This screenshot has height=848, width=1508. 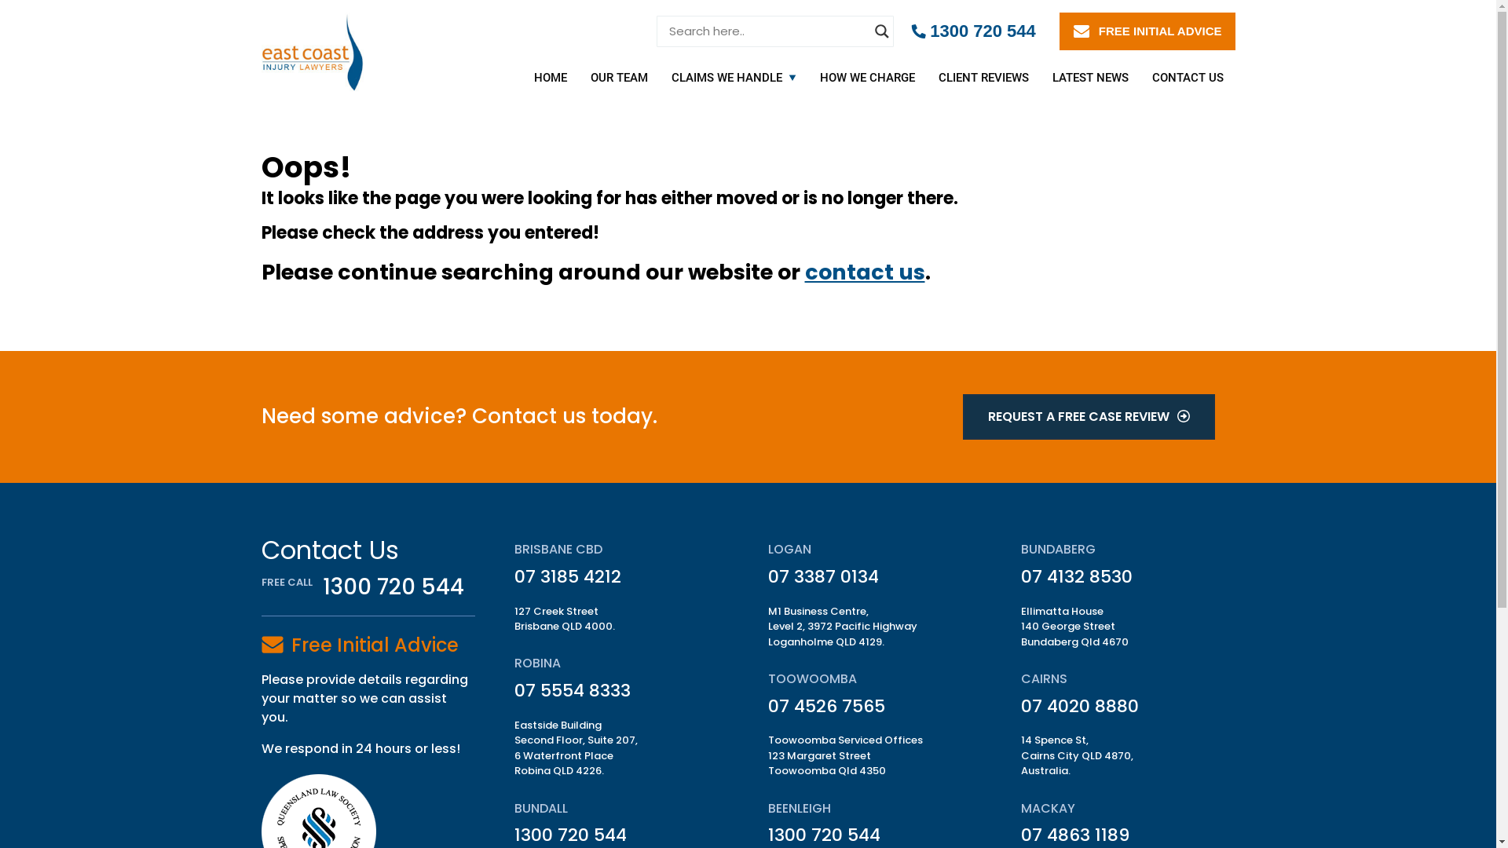 What do you see at coordinates (983, 78) in the screenshot?
I see `CLIENT REVIEWS` at bounding box center [983, 78].